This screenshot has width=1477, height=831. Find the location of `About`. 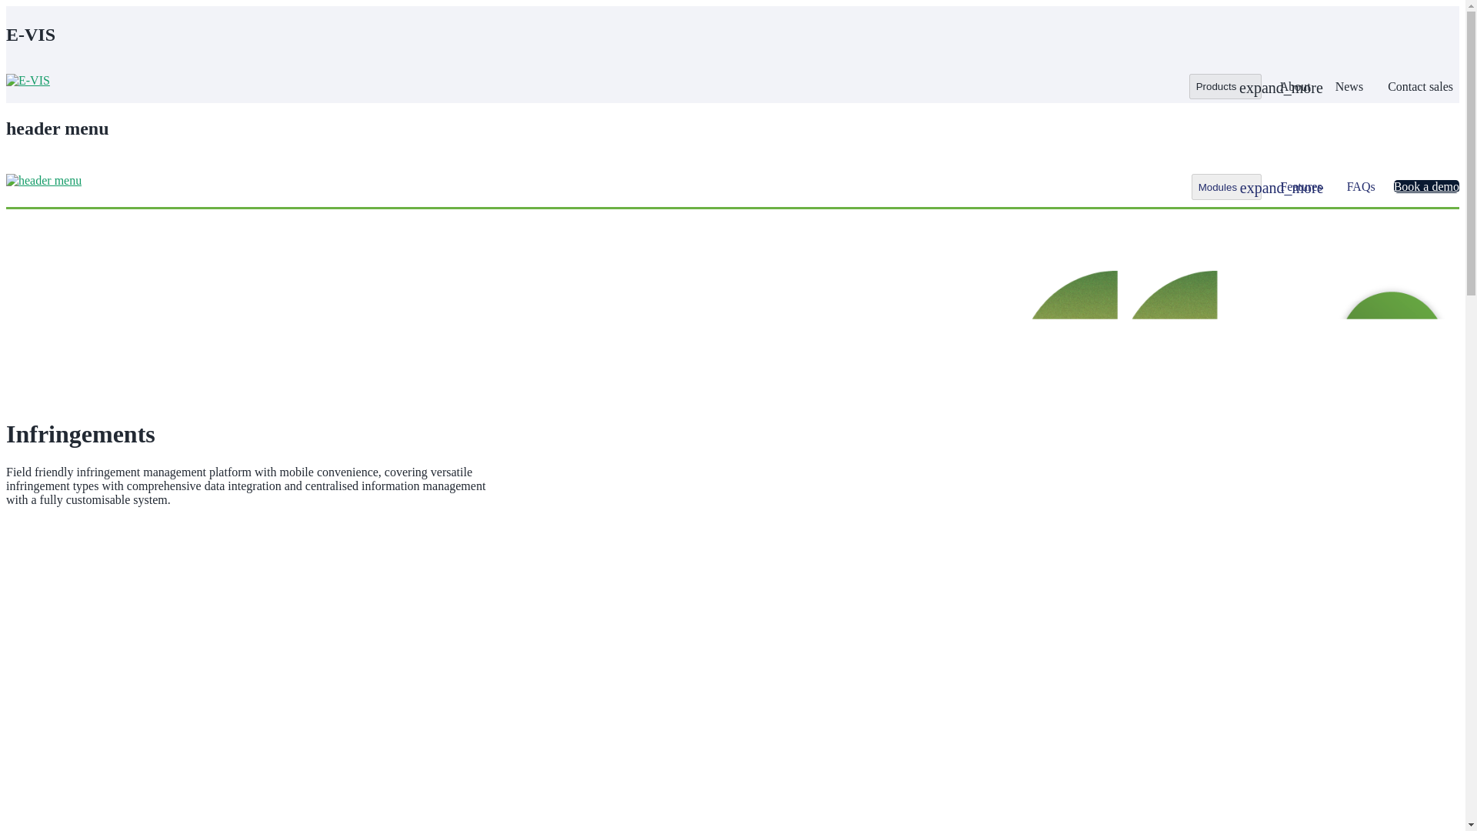

About is located at coordinates (1295, 86).